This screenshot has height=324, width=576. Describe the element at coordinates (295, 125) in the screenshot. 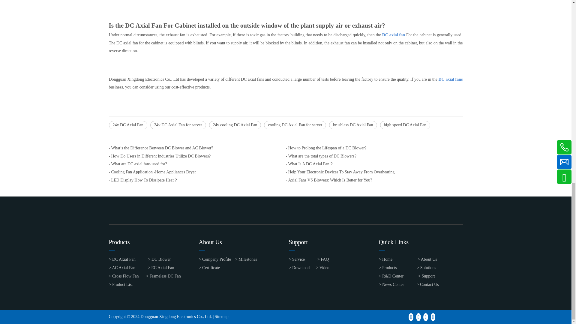

I see `cooling DC Axial Fan for server` at that location.